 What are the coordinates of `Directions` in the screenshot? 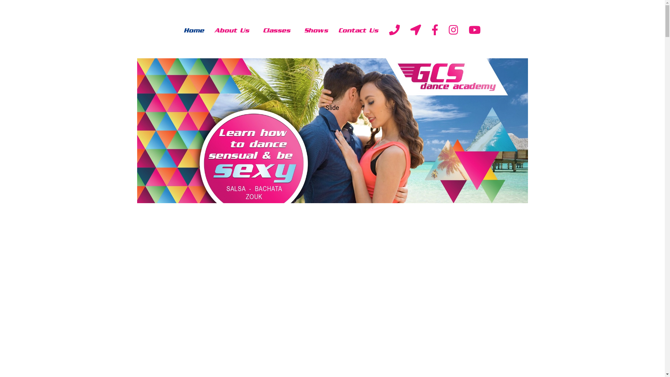 It's located at (416, 31).